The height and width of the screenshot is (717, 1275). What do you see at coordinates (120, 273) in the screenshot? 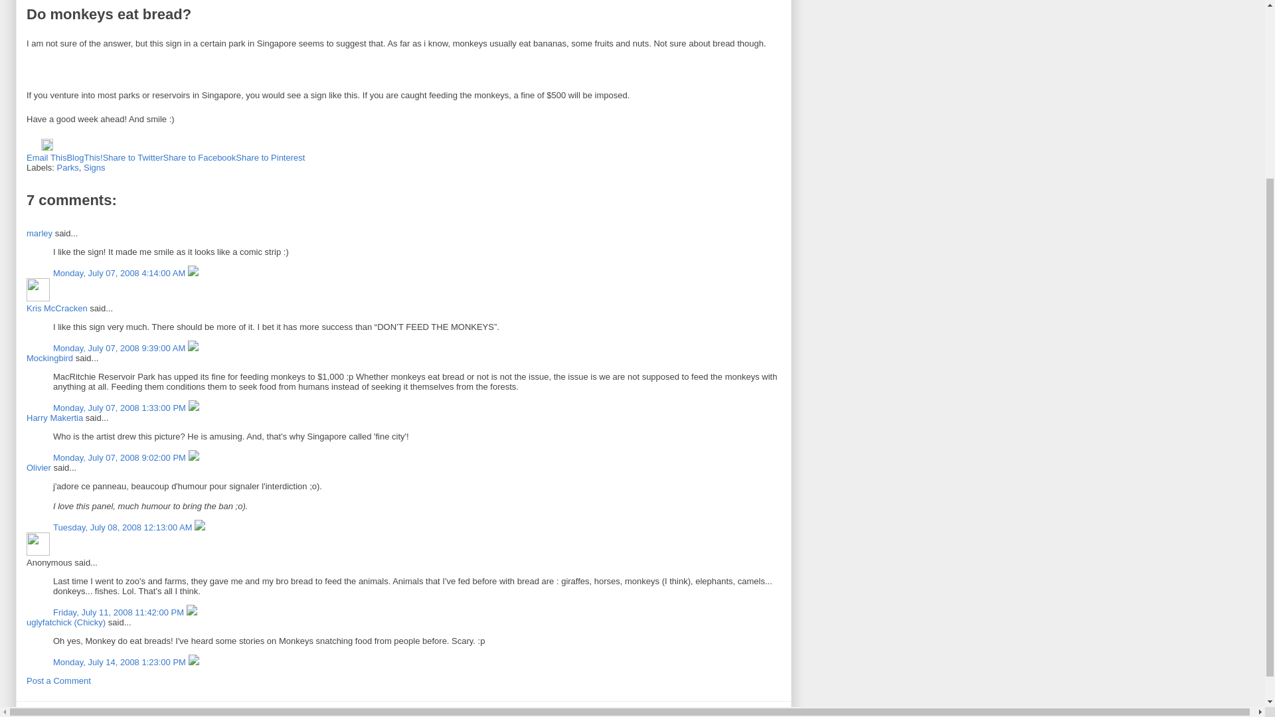
I see `comment permalink` at bounding box center [120, 273].